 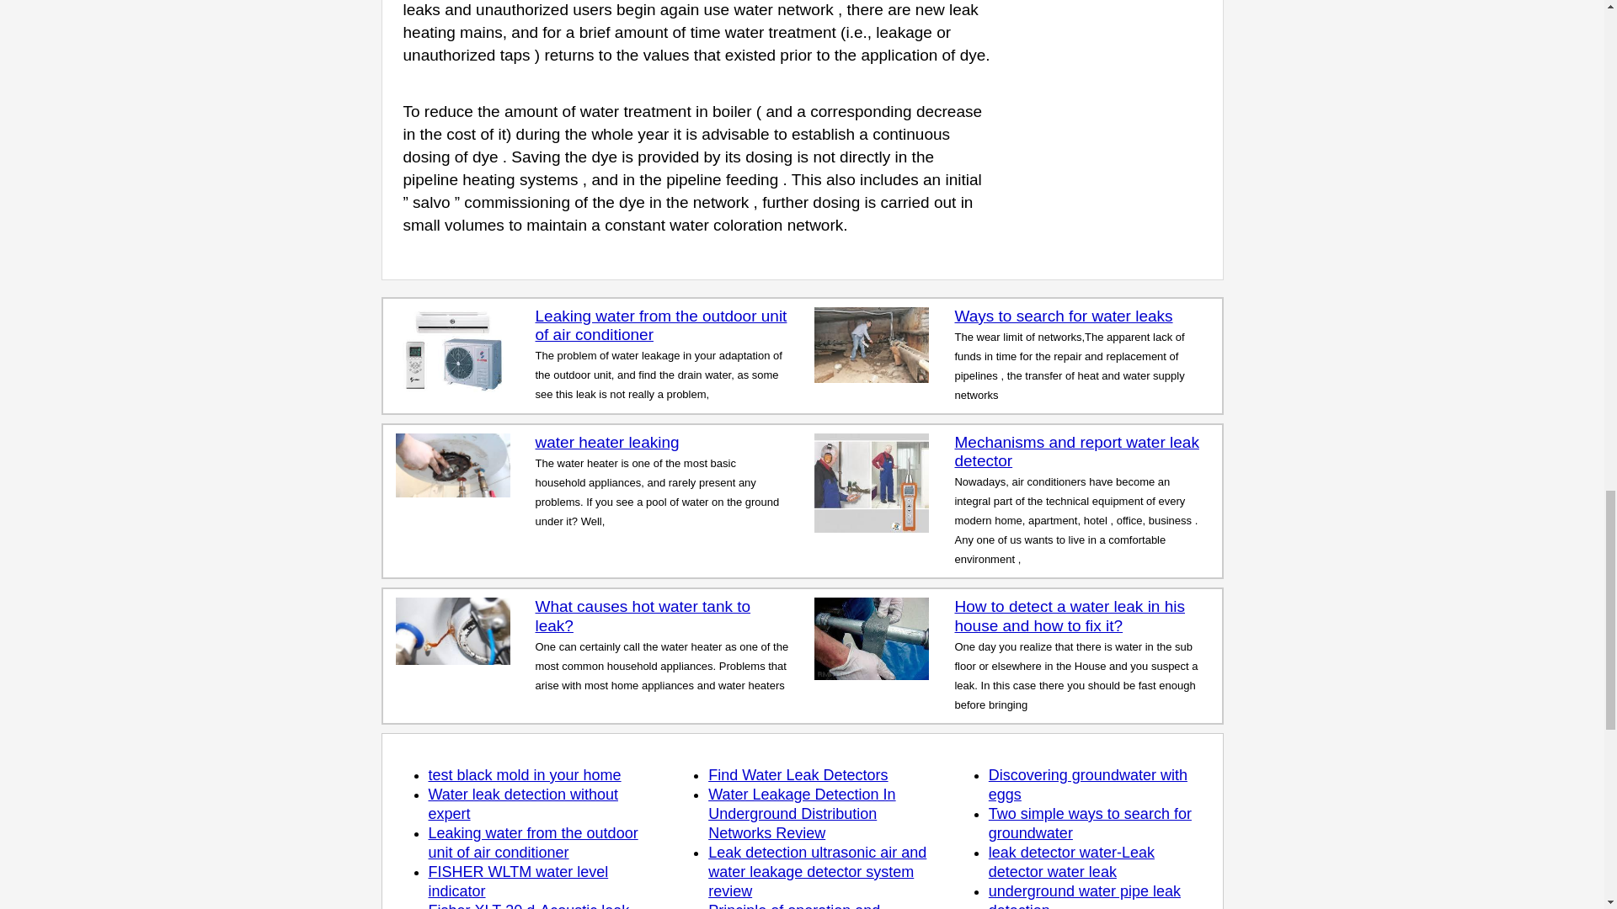 What do you see at coordinates (1063, 316) in the screenshot?
I see `Ways to search for water leaks` at bounding box center [1063, 316].